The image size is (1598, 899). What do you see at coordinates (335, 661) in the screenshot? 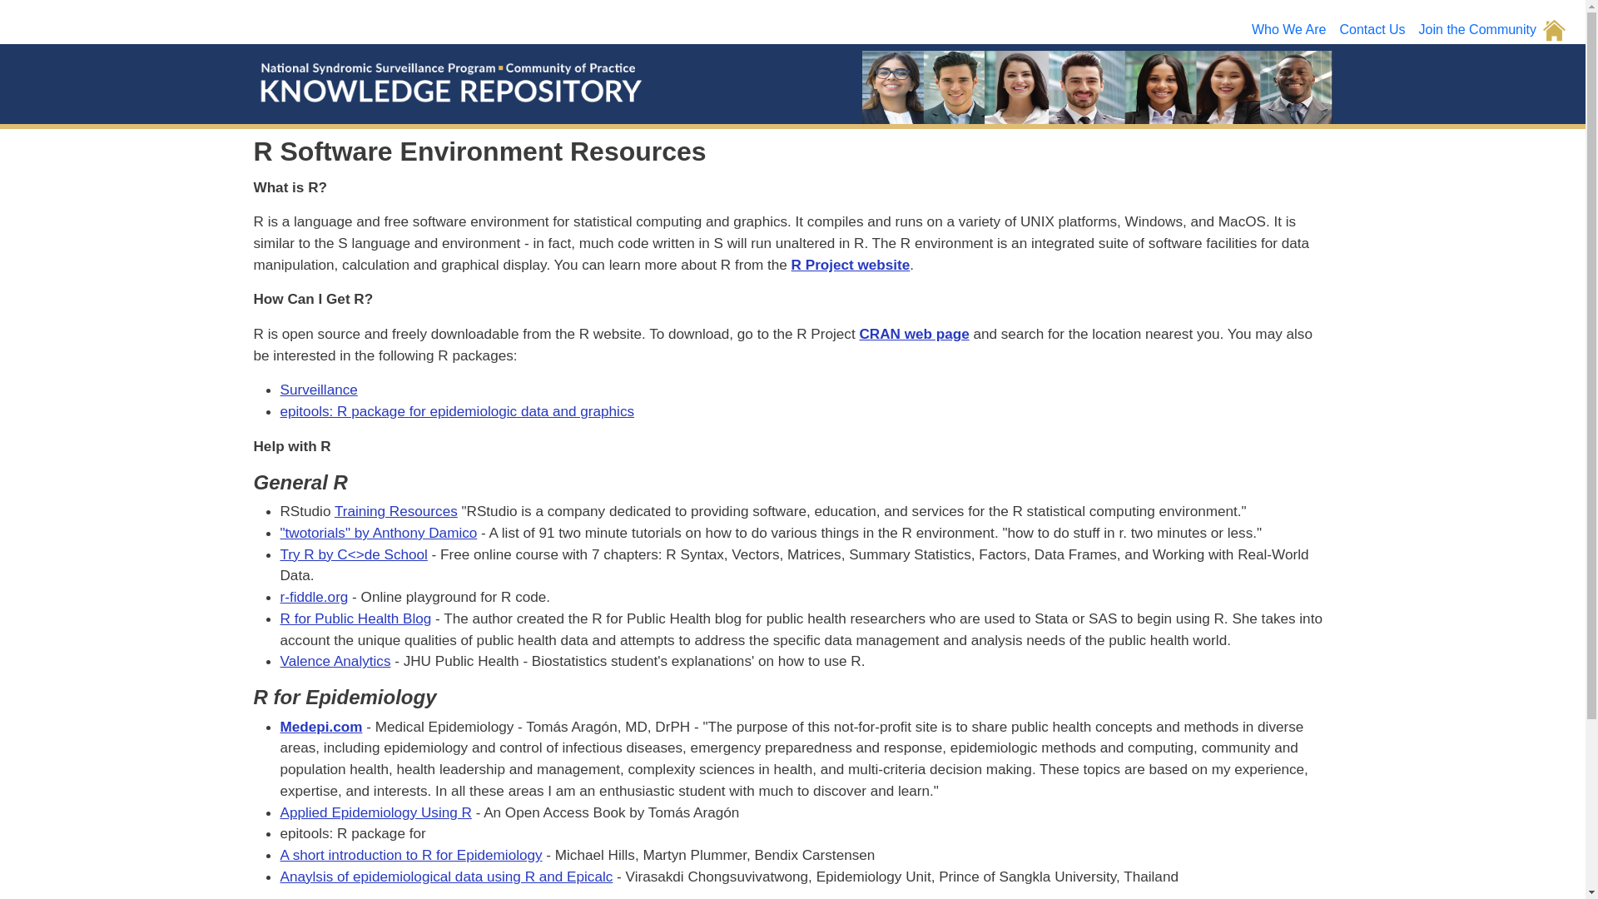
I see `Valence Analytics` at bounding box center [335, 661].